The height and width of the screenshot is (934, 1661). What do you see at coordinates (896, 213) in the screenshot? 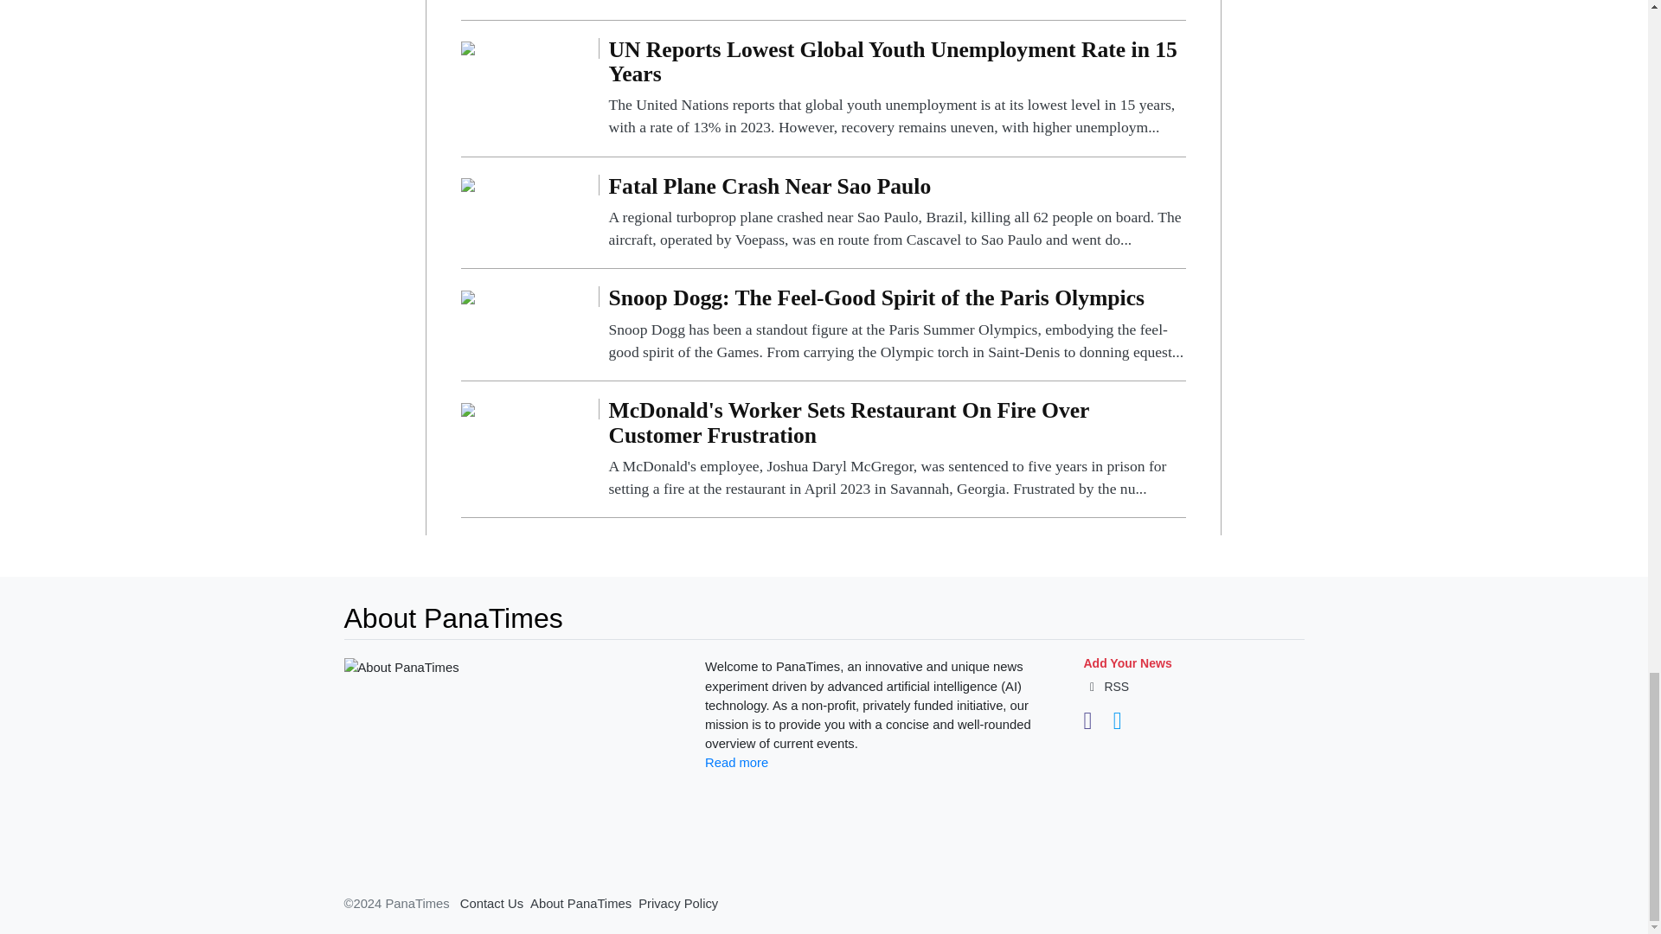
I see `Fatal Plane Crash Near Sao Paulo` at bounding box center [896, 213].